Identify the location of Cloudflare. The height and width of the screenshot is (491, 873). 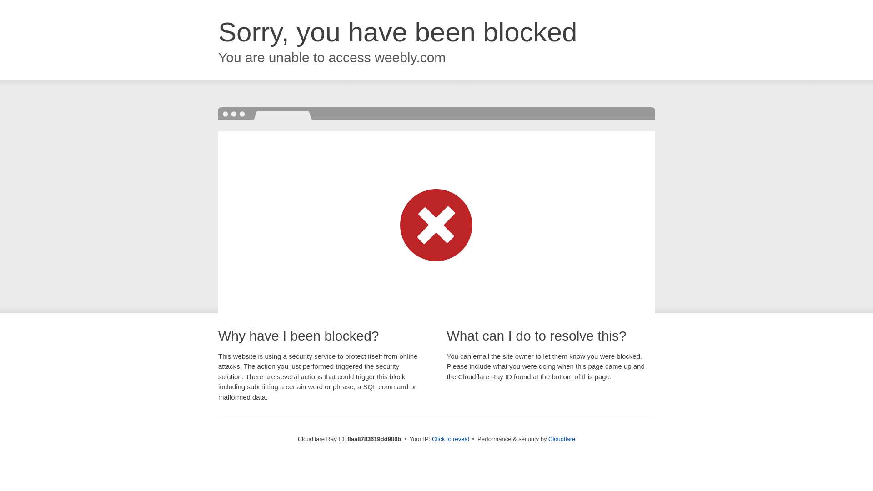
(562, 439).